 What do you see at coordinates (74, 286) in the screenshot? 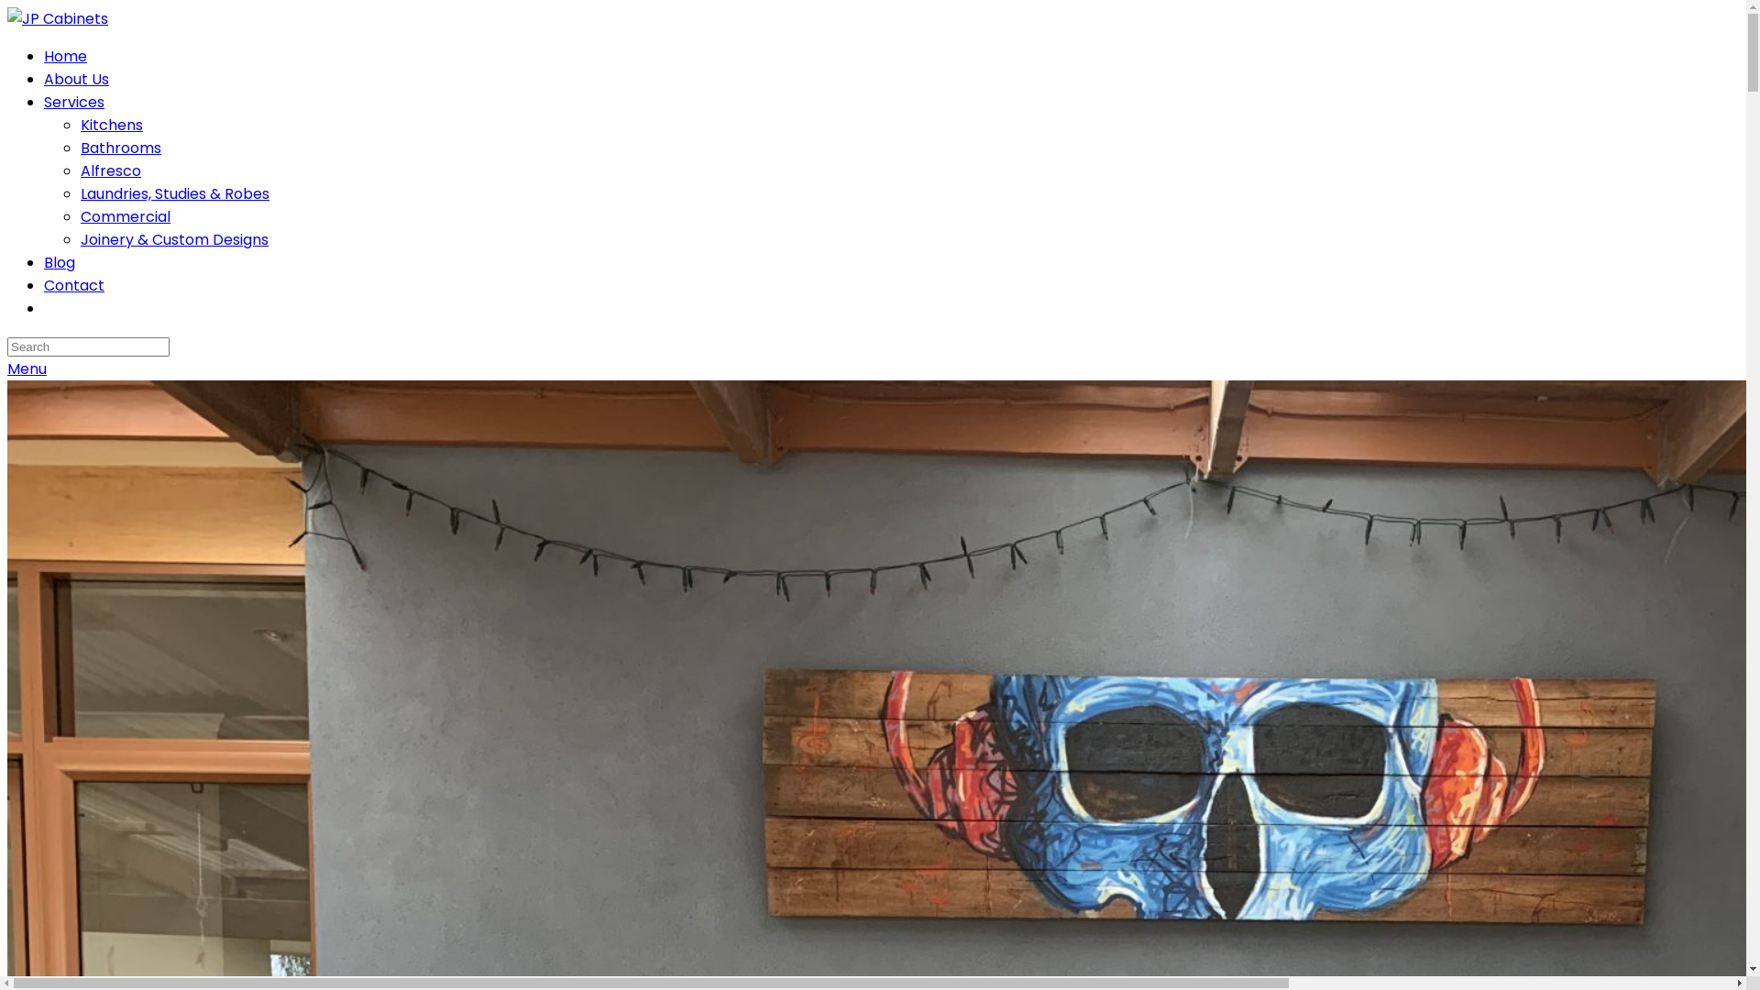
I see `Contact` at bounding box center [74, 286].